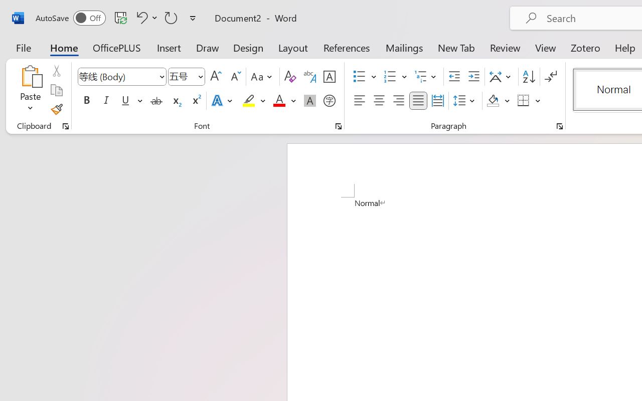 This screenshot has width=642, height=401. What do you see at coordinates (145, 18) in the screenshot?
I see `Undo Apply Quick Style` at bounding box center [145, 18].